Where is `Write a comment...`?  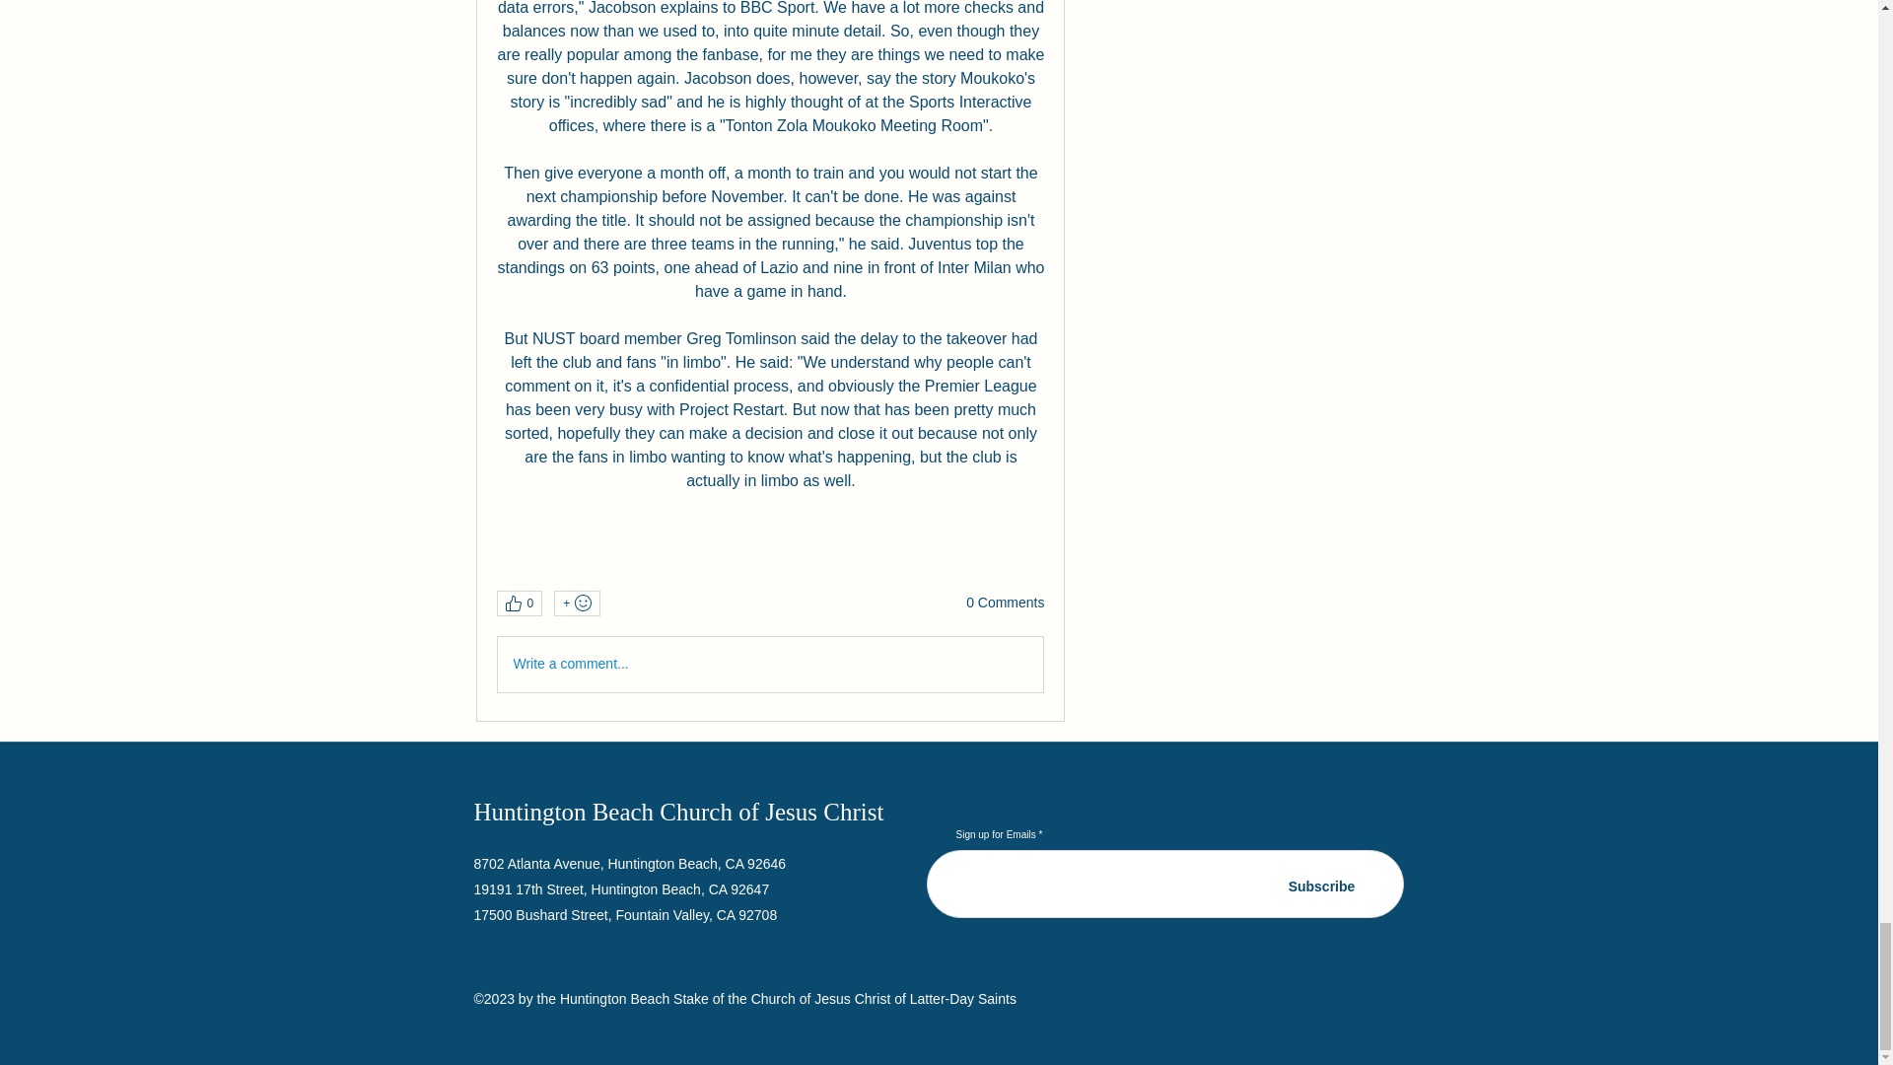
Write a comment... is located at coordinates (769, 665).